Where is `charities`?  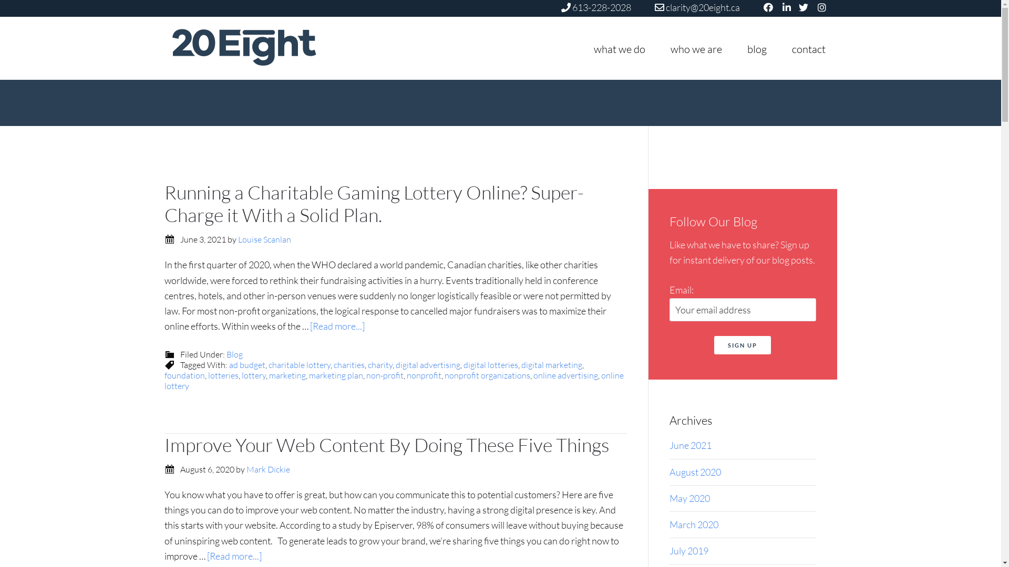
charities is located at coordinates (349, 365).